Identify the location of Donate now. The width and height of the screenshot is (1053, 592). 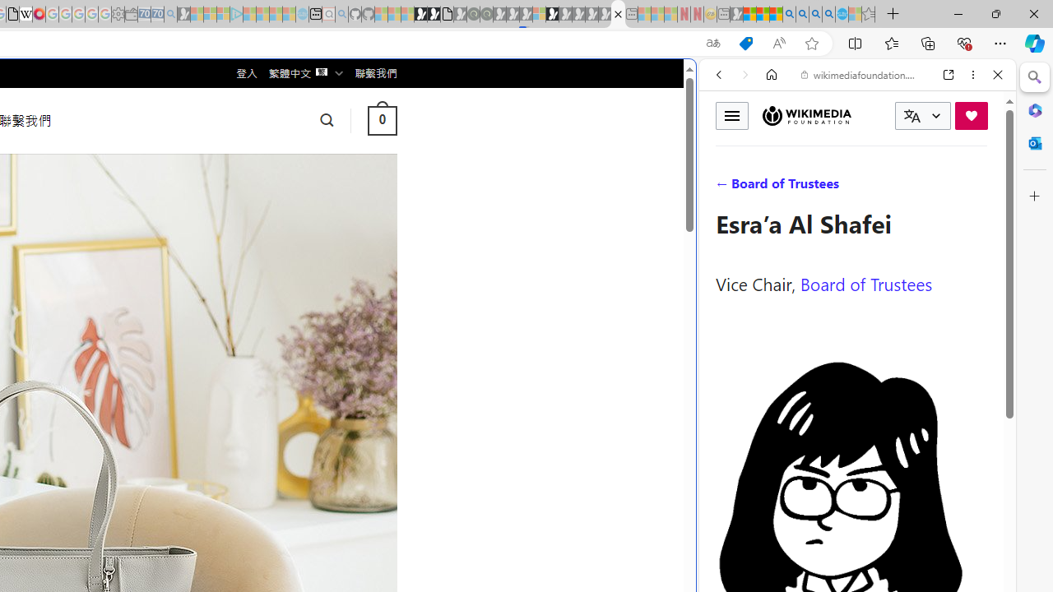
(971, 115).